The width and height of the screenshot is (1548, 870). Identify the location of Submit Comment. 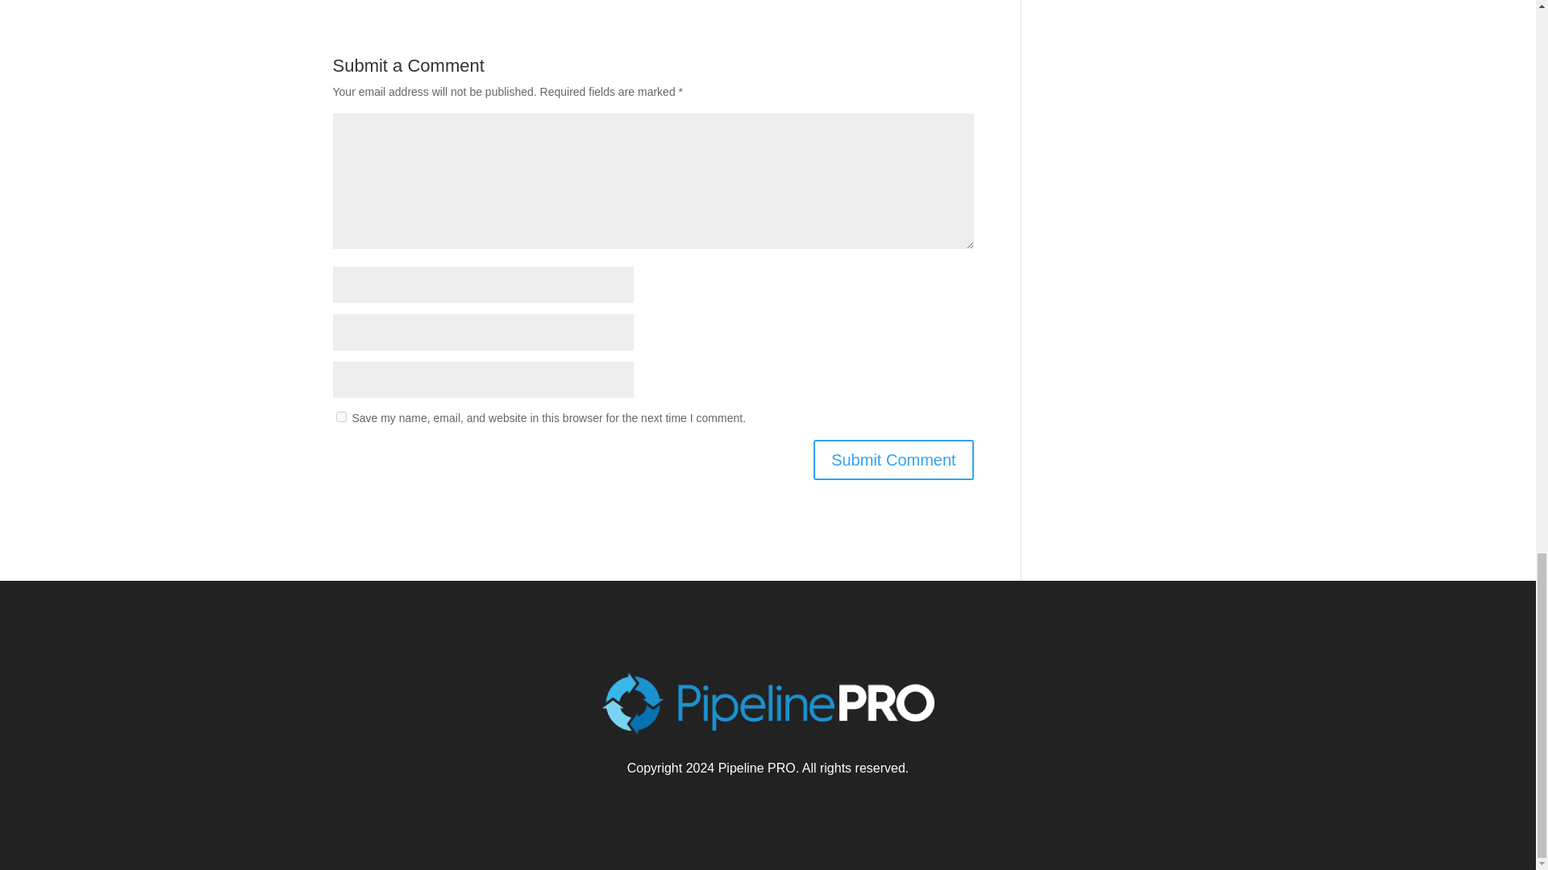
(893, 460).